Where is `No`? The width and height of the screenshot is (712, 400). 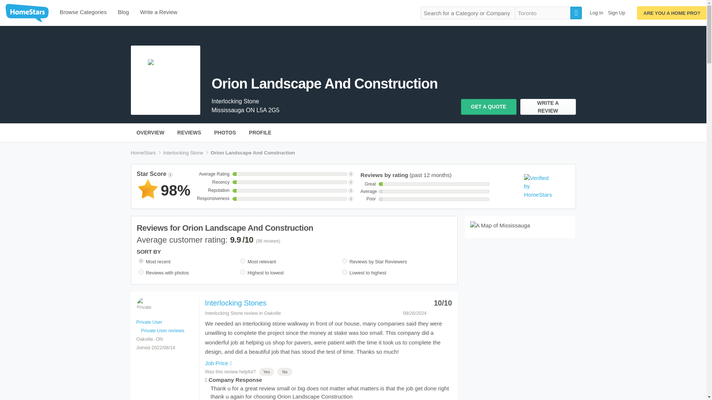 No is located at coordinates (285, 371).